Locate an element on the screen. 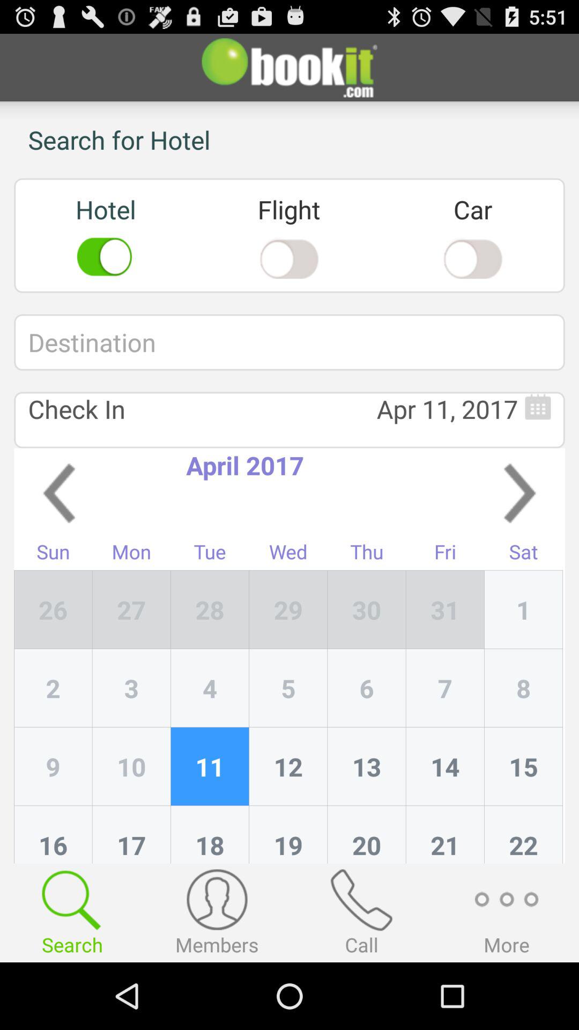 The width and height of the screenshot is (579, 1030). open item below the mon app is located at coordinates (210, 609).